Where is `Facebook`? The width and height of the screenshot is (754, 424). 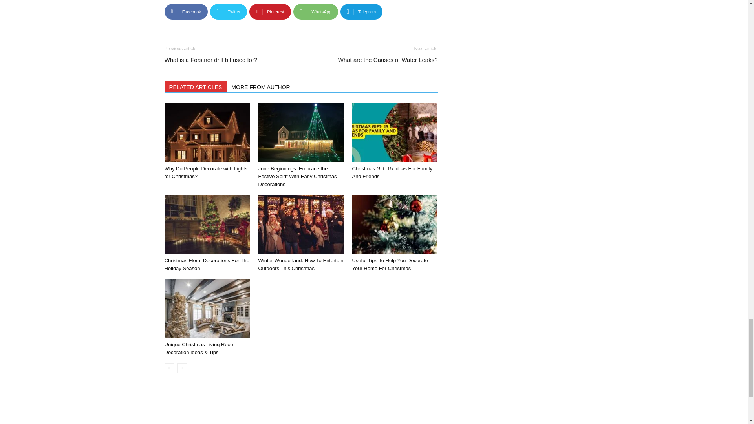
Facebook is located at coordinates (186, 11).